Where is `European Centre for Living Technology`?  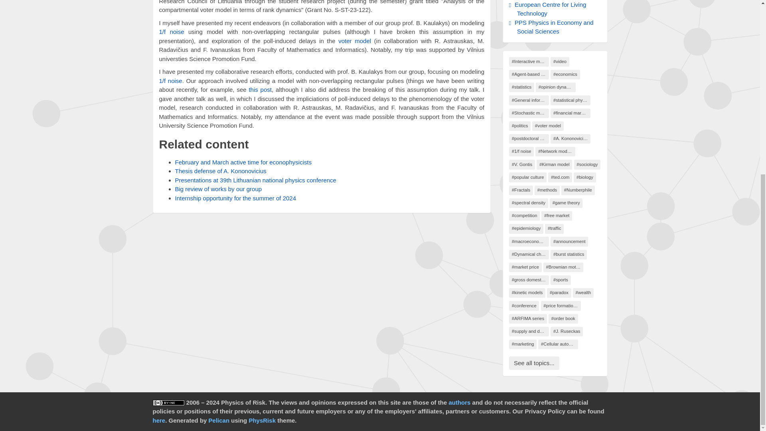
European Centre for Living Technology is located at coordinates (549, 9).